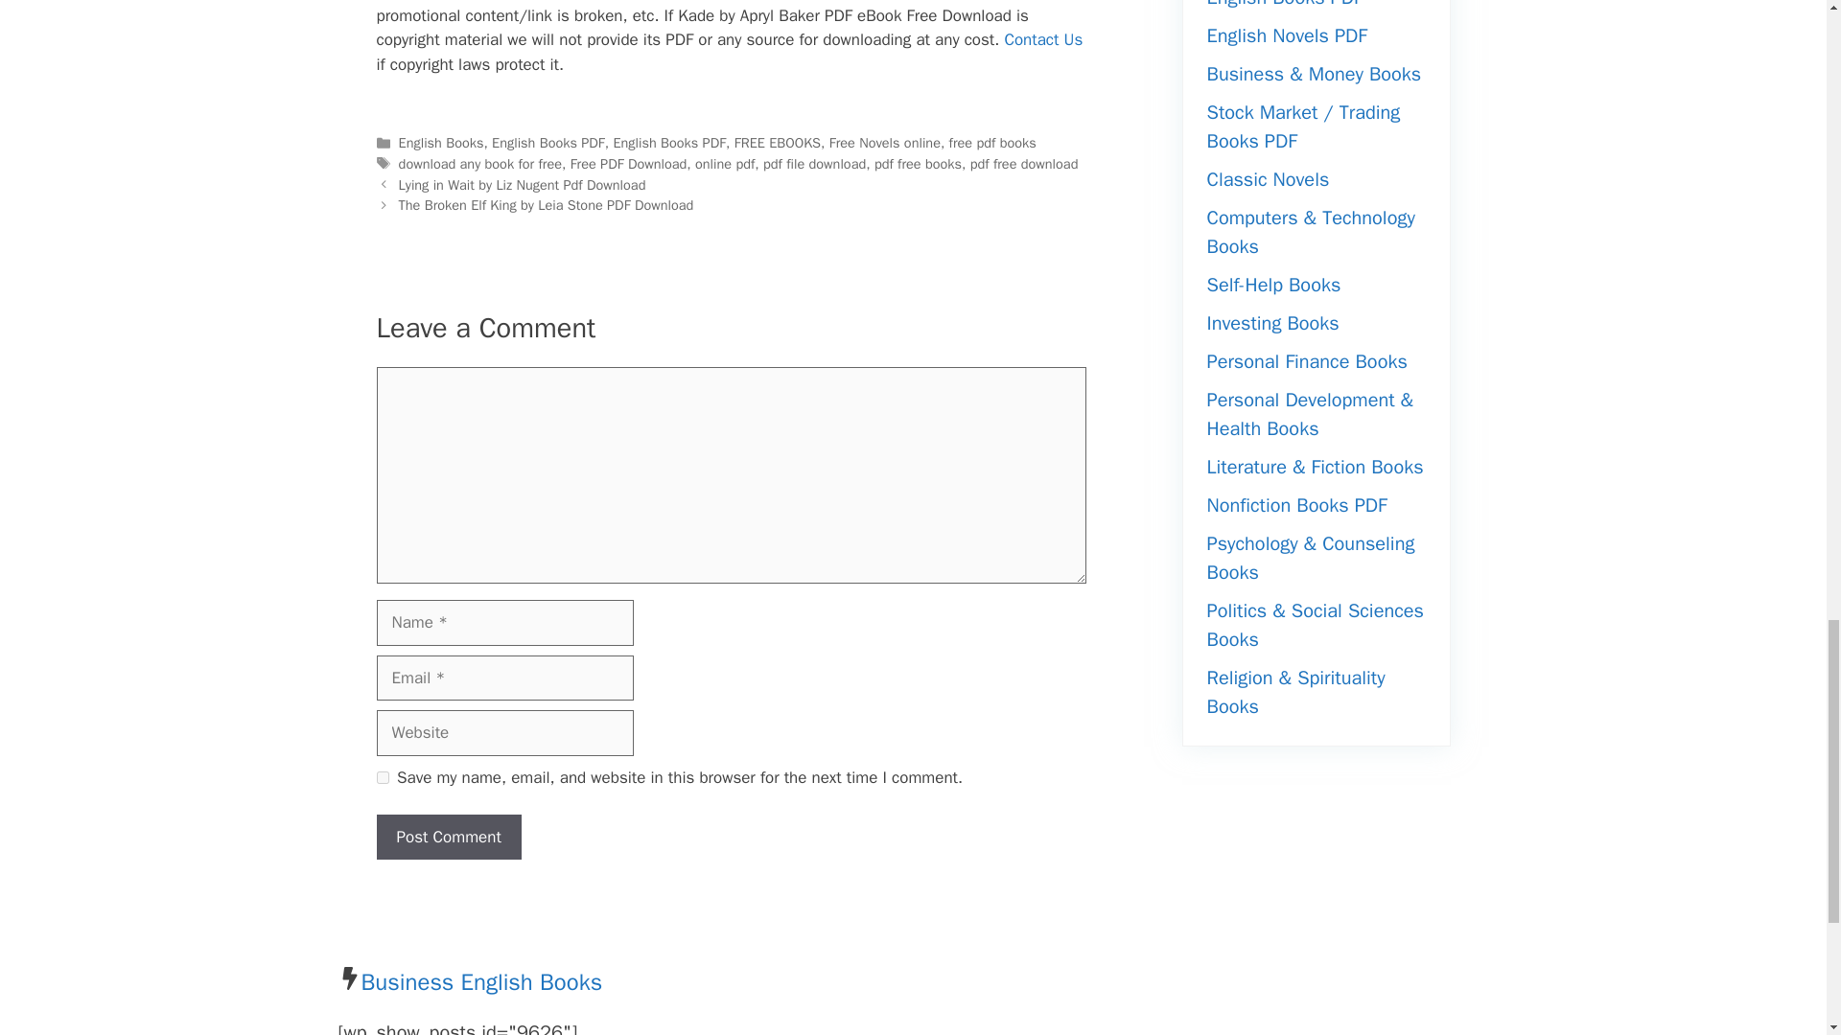 This screenshot has height=1035, width=1841. I want to click on pdf file download, so click(814, 164).